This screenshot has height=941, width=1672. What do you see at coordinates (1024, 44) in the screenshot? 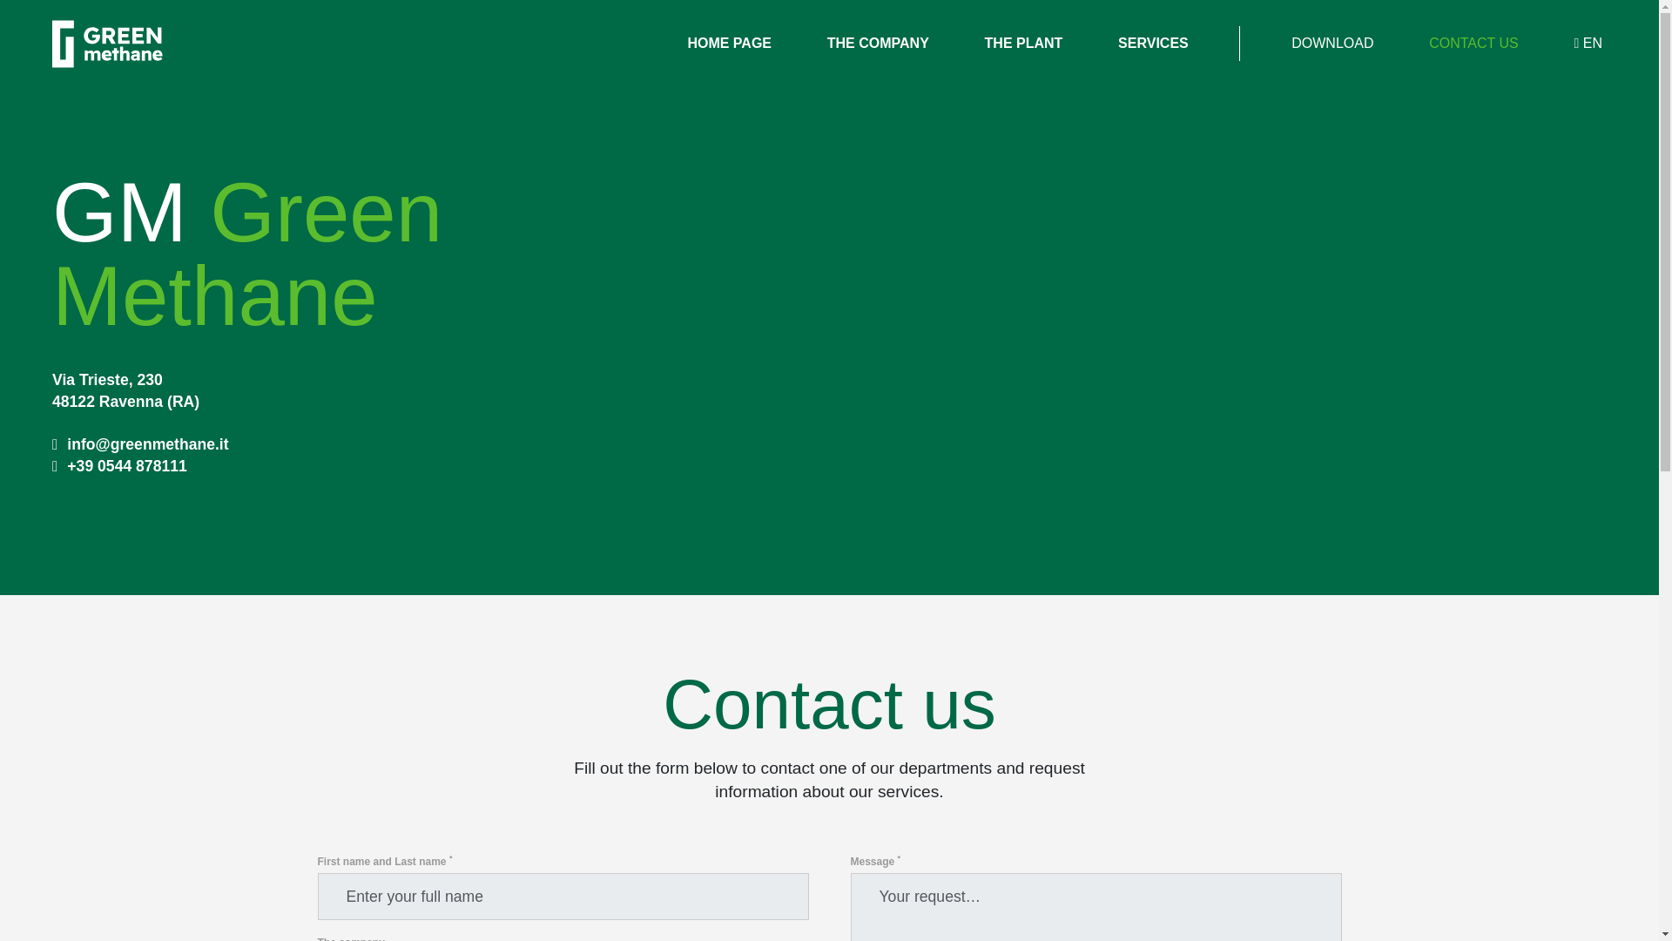
I see `THE PLANT` at bounding box center [1024, 44].